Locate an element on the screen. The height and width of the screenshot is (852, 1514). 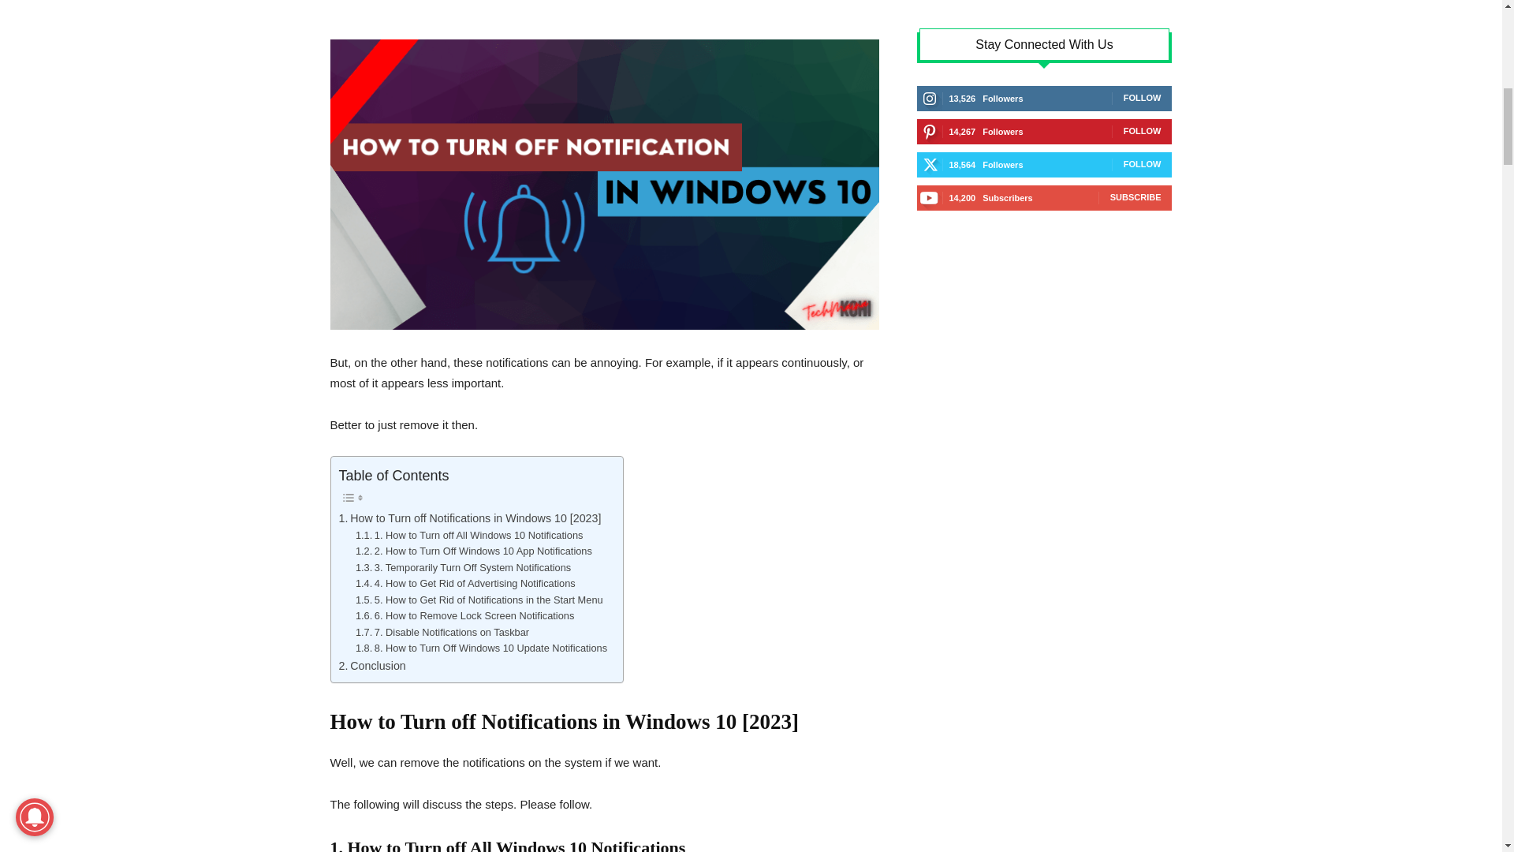
2. How to Turn Off Windows 10 App Notifications is located at coordinates (473, 551).